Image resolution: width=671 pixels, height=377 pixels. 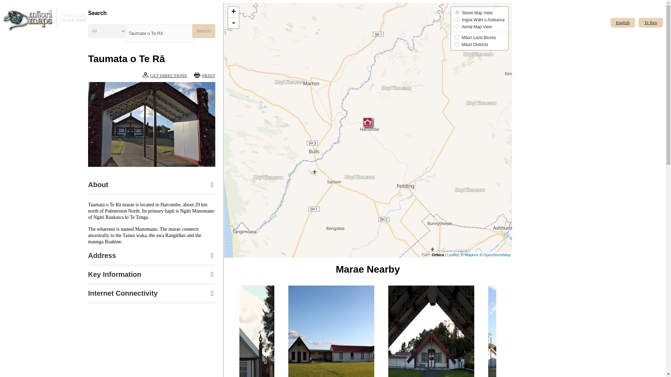 What do you see at coordinates (152, 256) in the screenshot?
I see `Address` at bounding box center [152, 256].